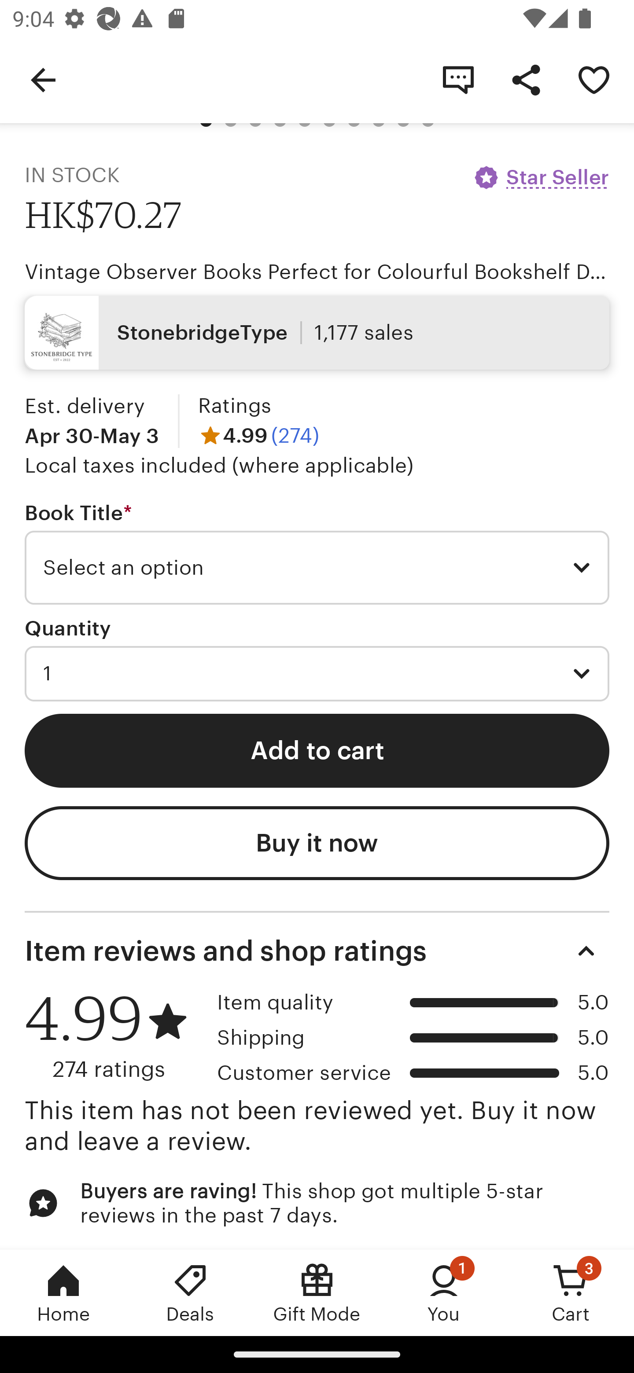  What do you see at coordinates (317, 674) in the screenshot?
I see `1` at bounding box center [317, 674].